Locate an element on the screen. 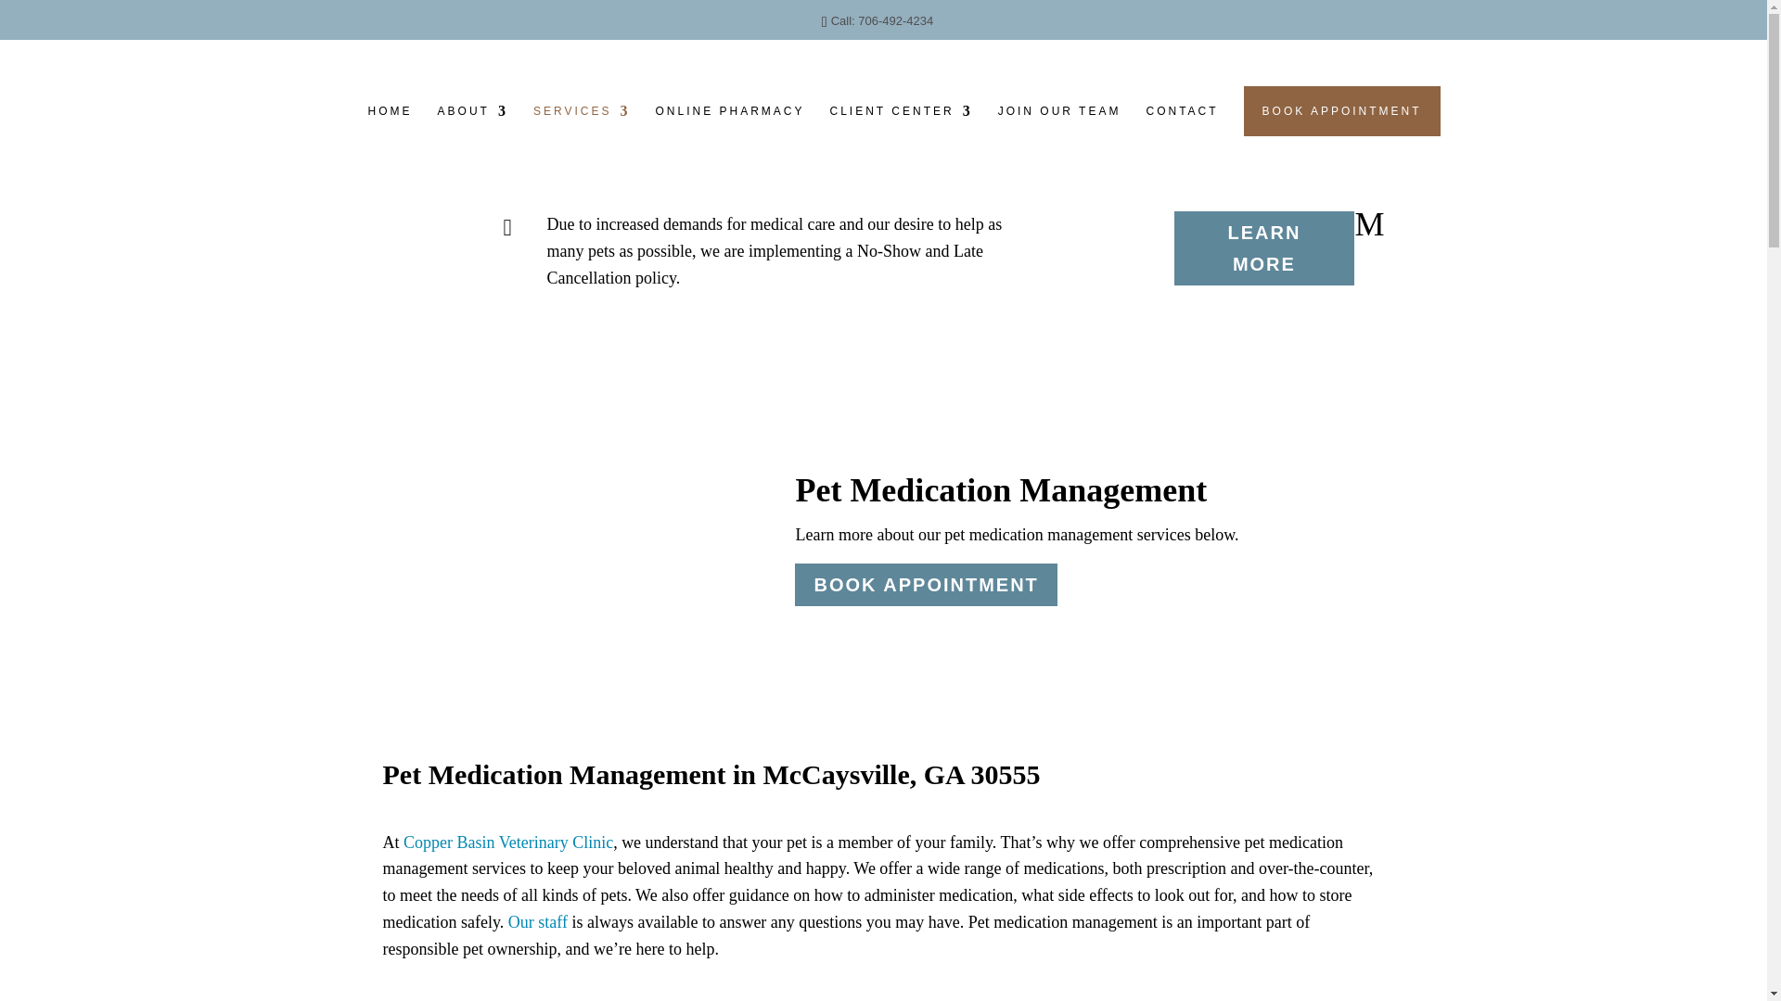  ONLINE PHARMACY is located at coordinates (729, 120).